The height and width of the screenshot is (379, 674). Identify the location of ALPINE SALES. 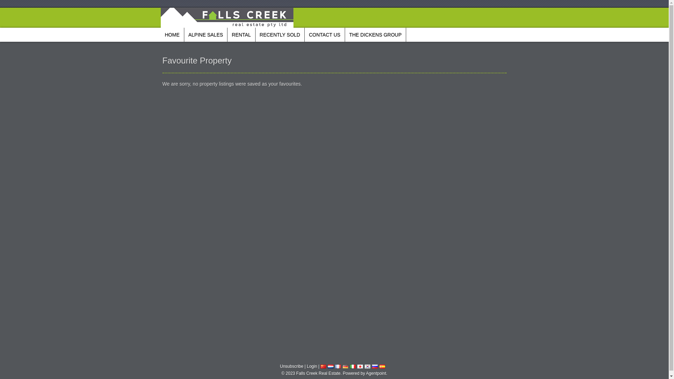
(206, 35).